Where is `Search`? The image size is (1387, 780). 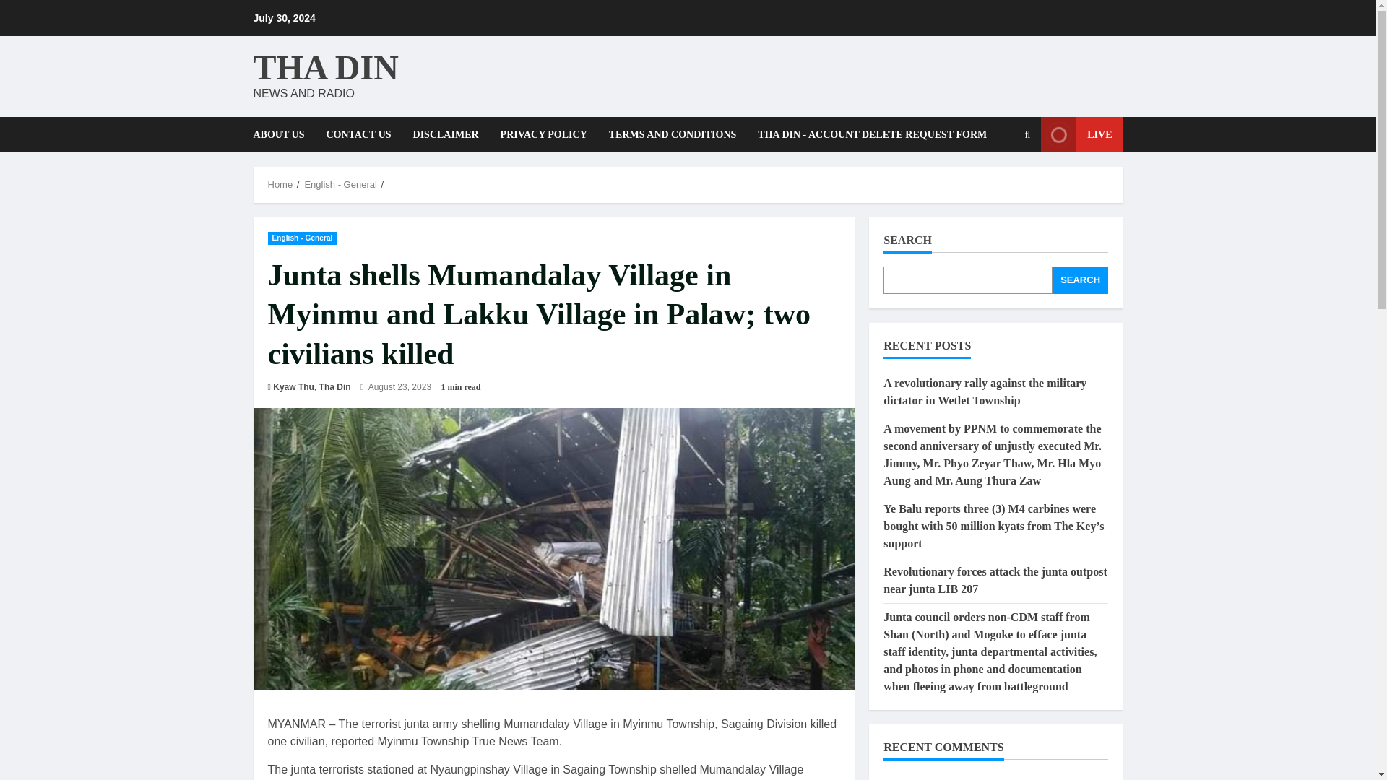 Search is located at coordinates (993, 184).